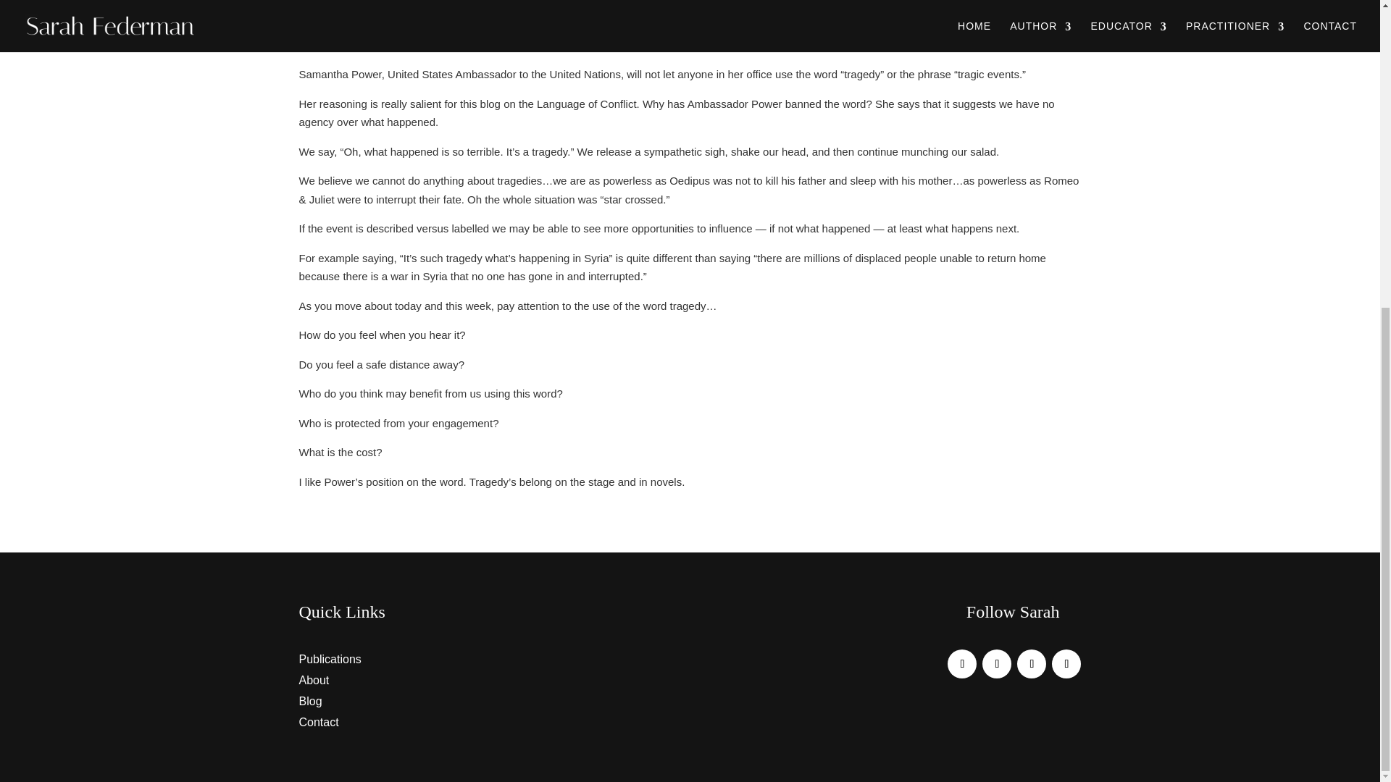 The height and width of the screenshot is (782, 1391). Describe the element at coordinates (313, 680) in the screenshot. I see `About` at that location.